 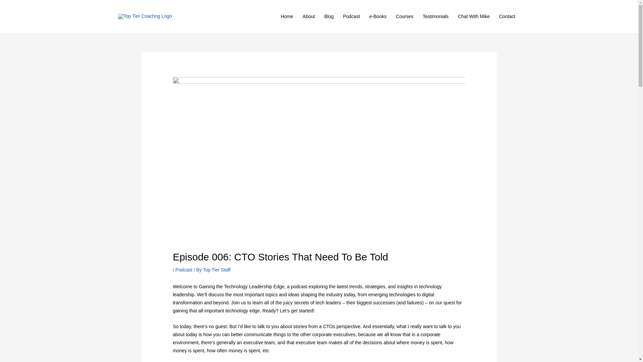 What do you see at coordinates (216, 270) in the screenshot?
I see `Top Tier Staff` at bounding box center [216, 270].